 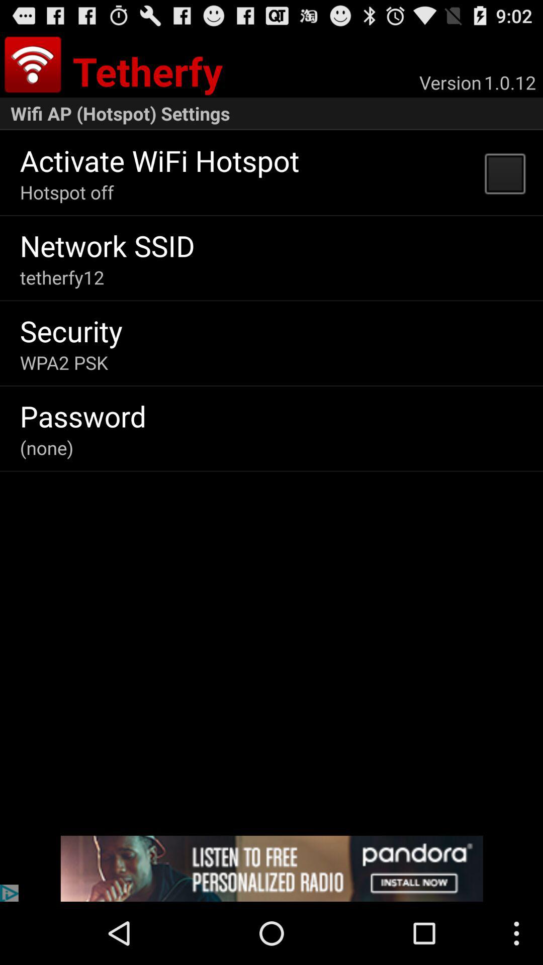 I want to click on launch the item to the right of activate wifi hotspot app, so click(x=504, y=173).